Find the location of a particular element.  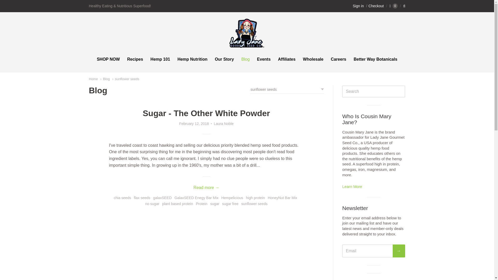

SHOP NOW is located at coordinates (108, 59).